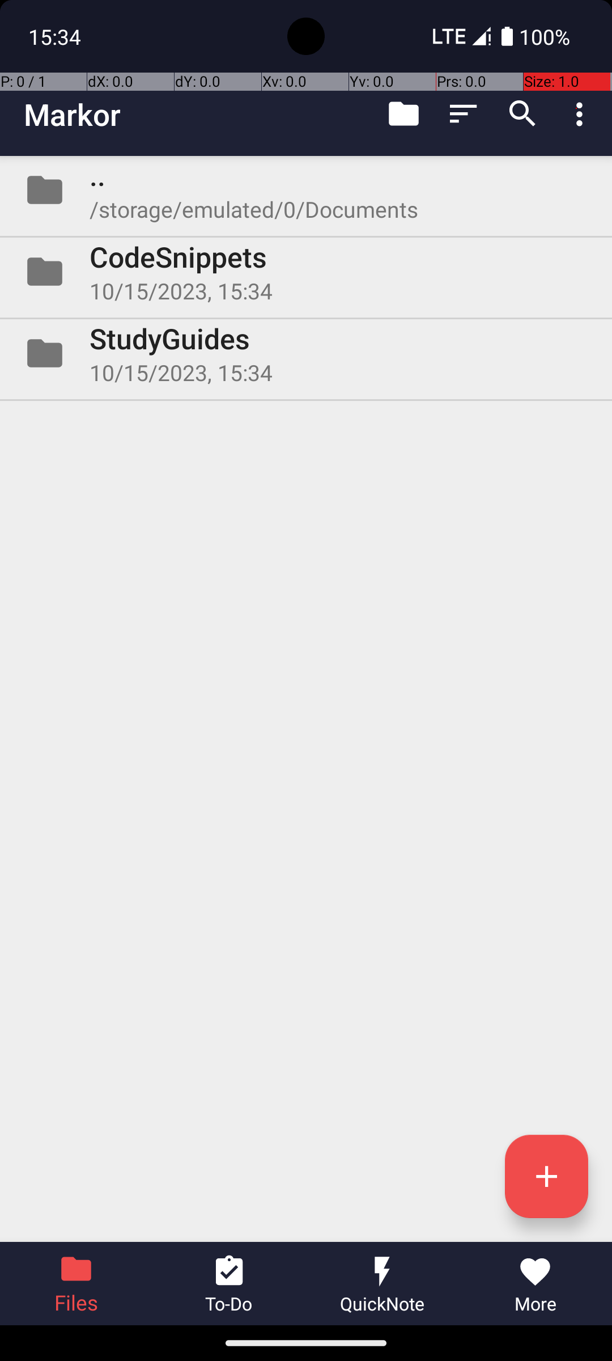 This screenshot has width=612, height=1361. I want to click on Folder StudyGuides , so click(306, 353).